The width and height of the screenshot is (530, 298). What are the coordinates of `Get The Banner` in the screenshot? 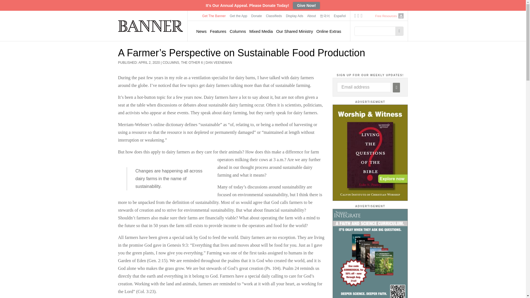 It's located at (214, 16).